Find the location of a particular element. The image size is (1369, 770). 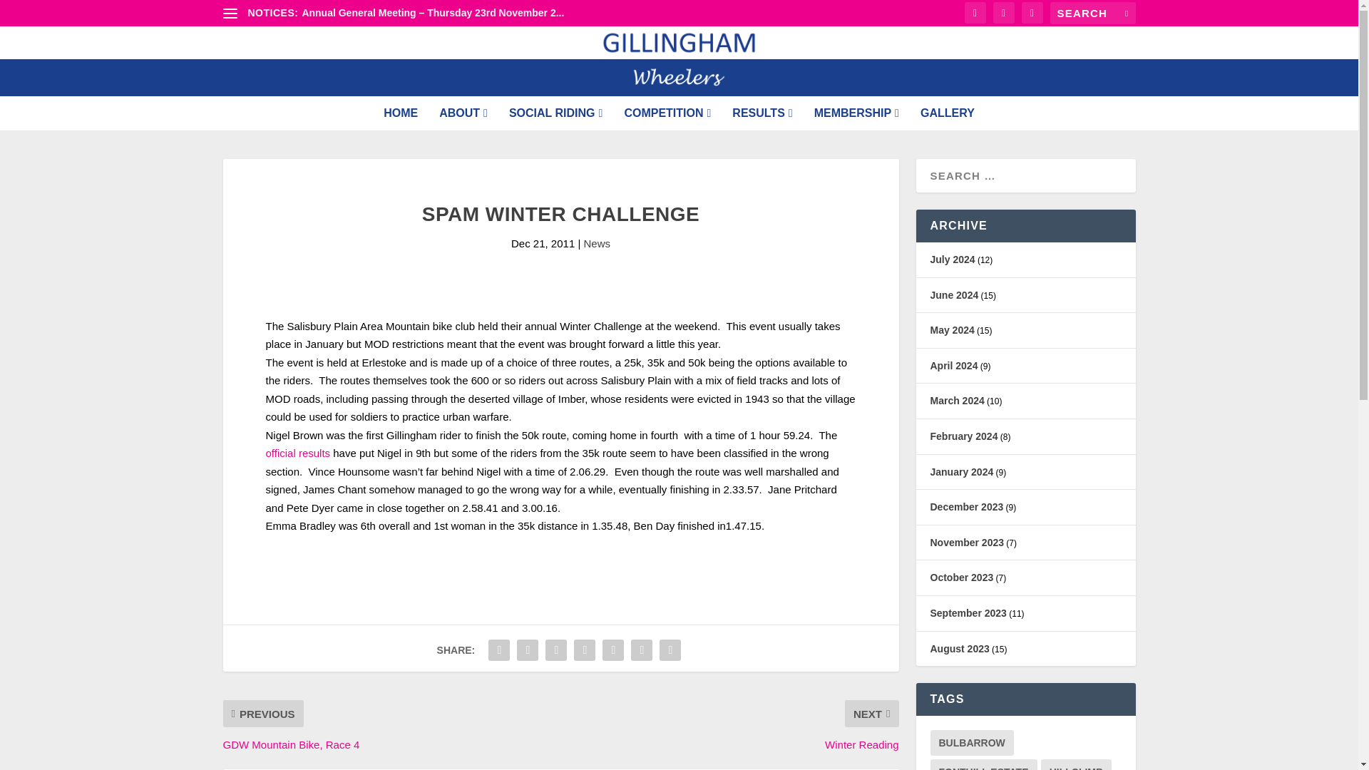

HOME is located at coordinates (400, 113).